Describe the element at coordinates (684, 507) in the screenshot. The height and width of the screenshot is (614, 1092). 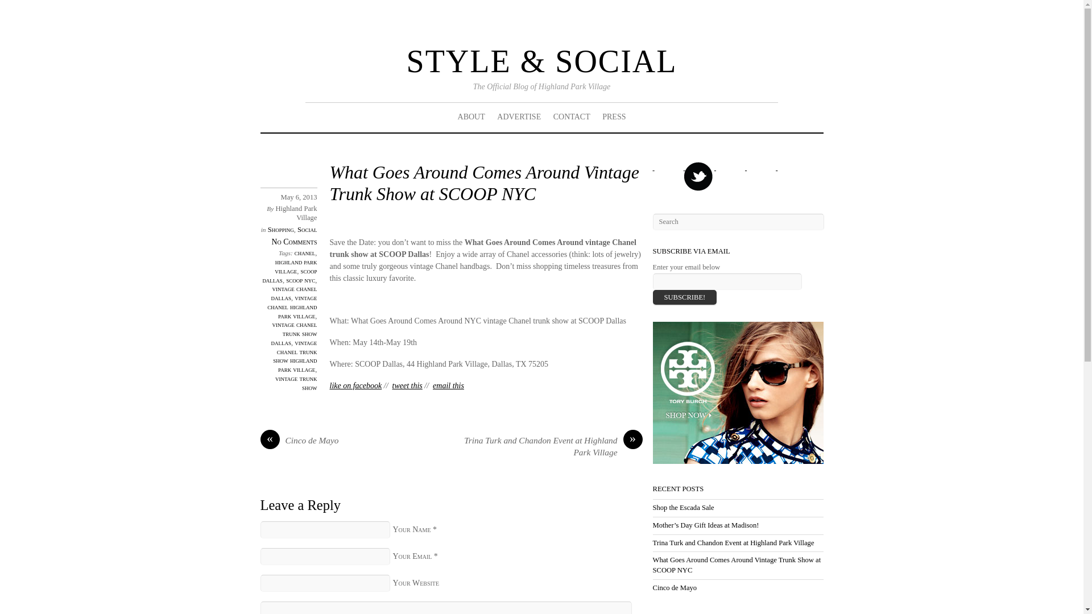
I see `Shop the Escada Sale` at that location.